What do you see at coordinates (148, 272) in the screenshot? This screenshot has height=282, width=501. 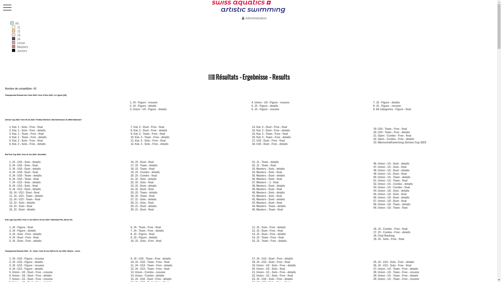 I see `13. Union - Combo - resume` at bounding box center [148, 272].